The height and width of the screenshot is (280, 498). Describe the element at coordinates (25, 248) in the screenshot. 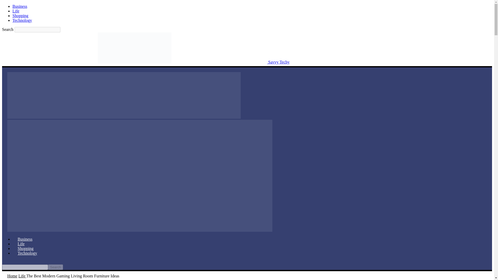

I see `Shopping` at that location.